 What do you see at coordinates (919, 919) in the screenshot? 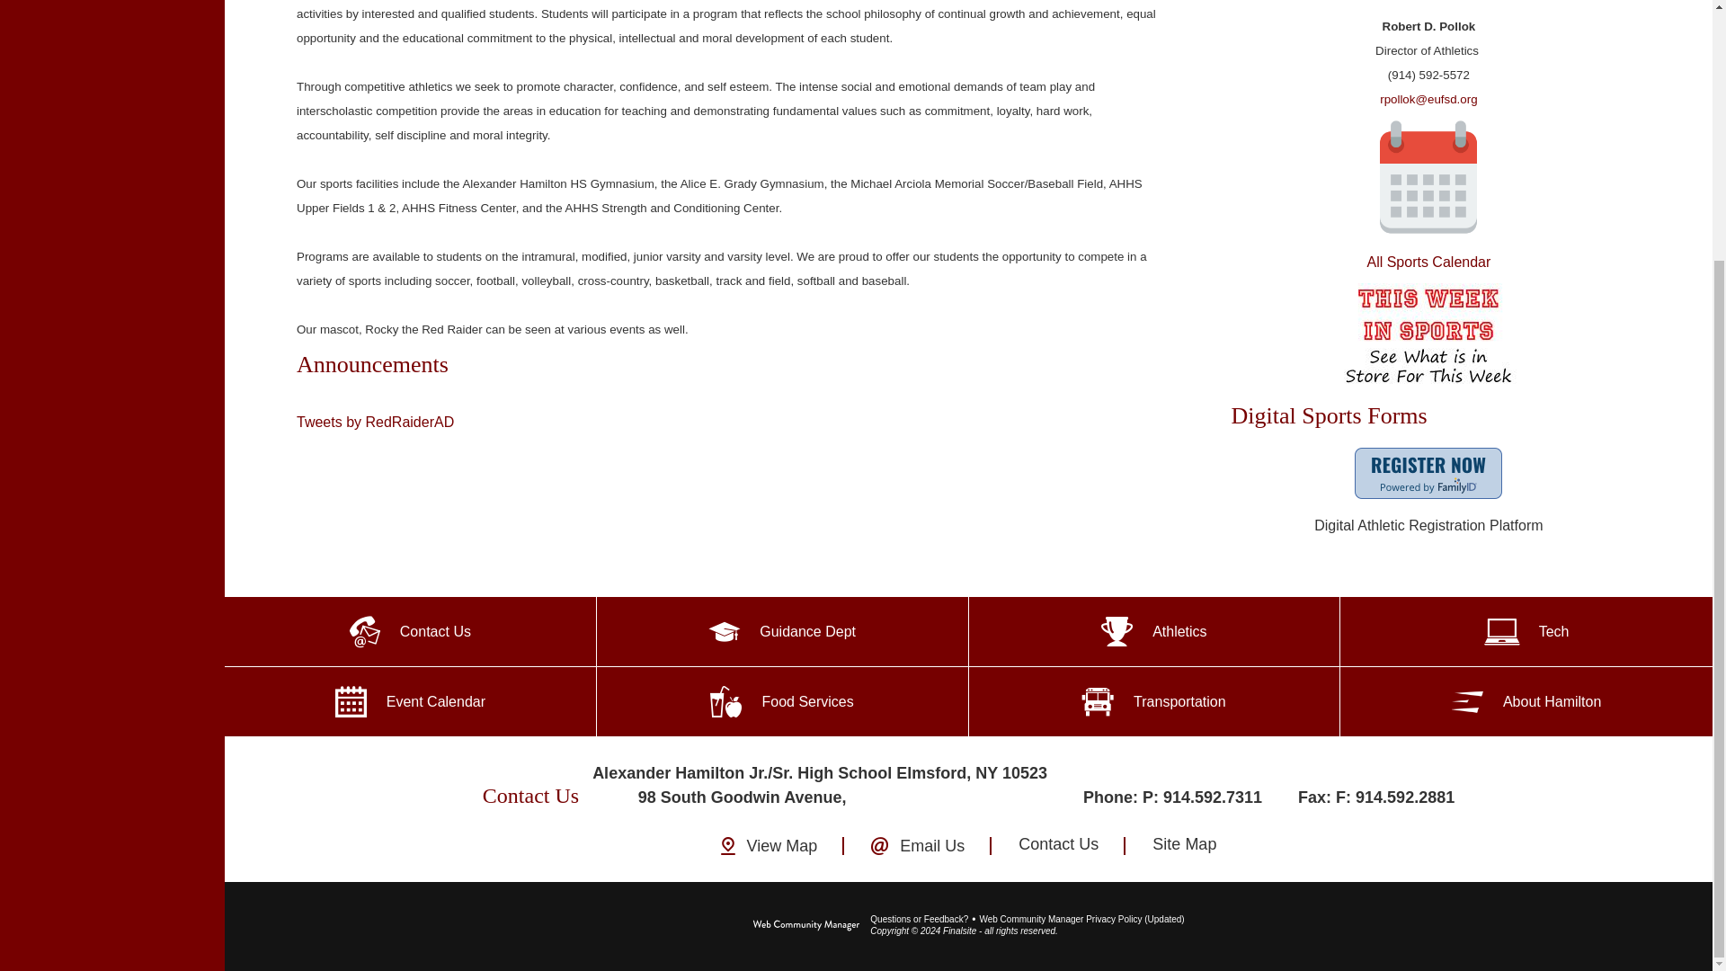
I see `Click to email the primary contact` at bounding box center [919, 919].